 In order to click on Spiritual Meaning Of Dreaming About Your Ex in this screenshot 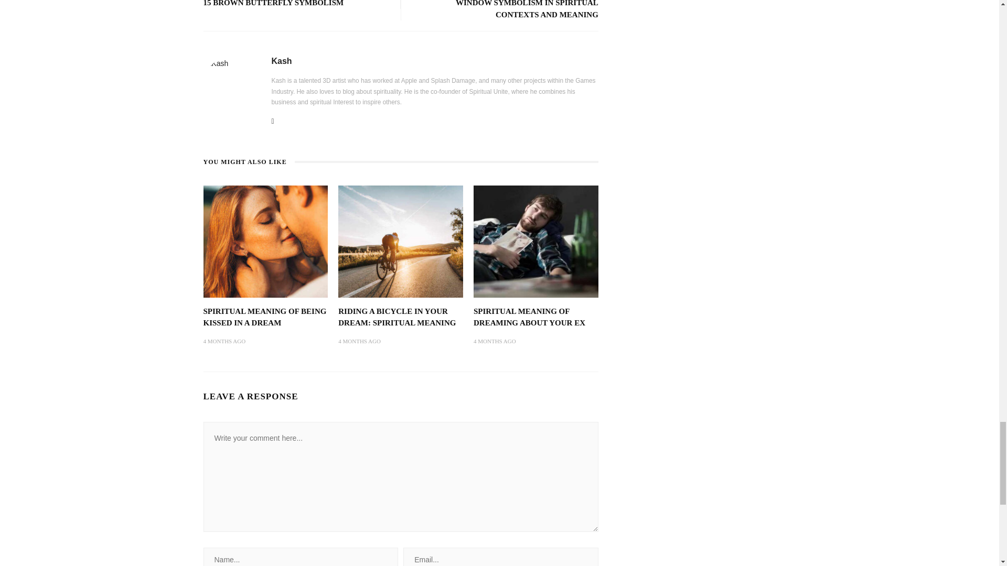, I will do `click(529, 318)`.